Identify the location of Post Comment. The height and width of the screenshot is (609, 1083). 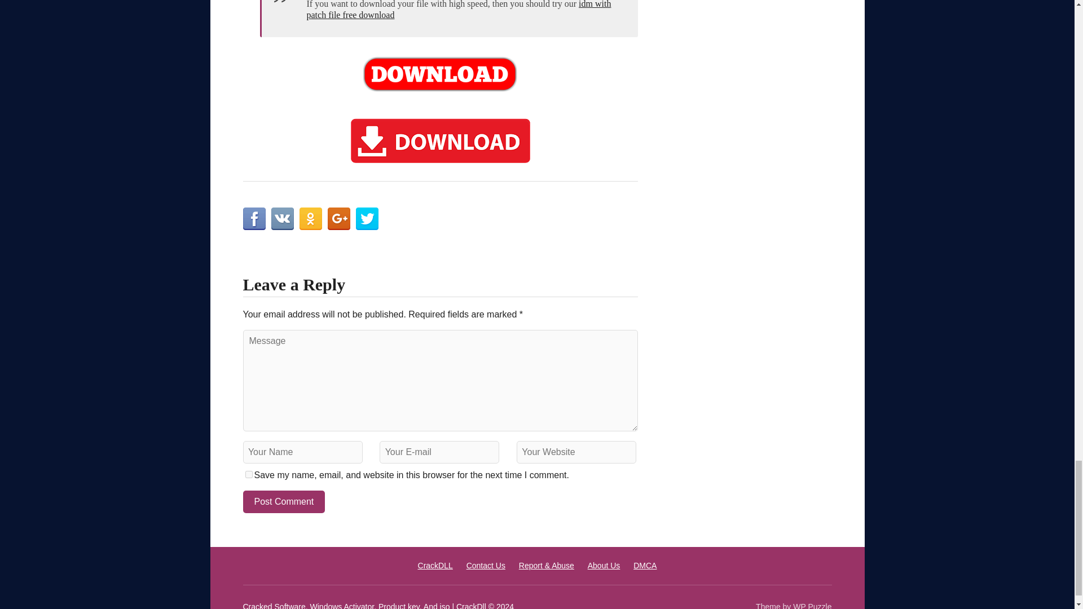
(284, 502).